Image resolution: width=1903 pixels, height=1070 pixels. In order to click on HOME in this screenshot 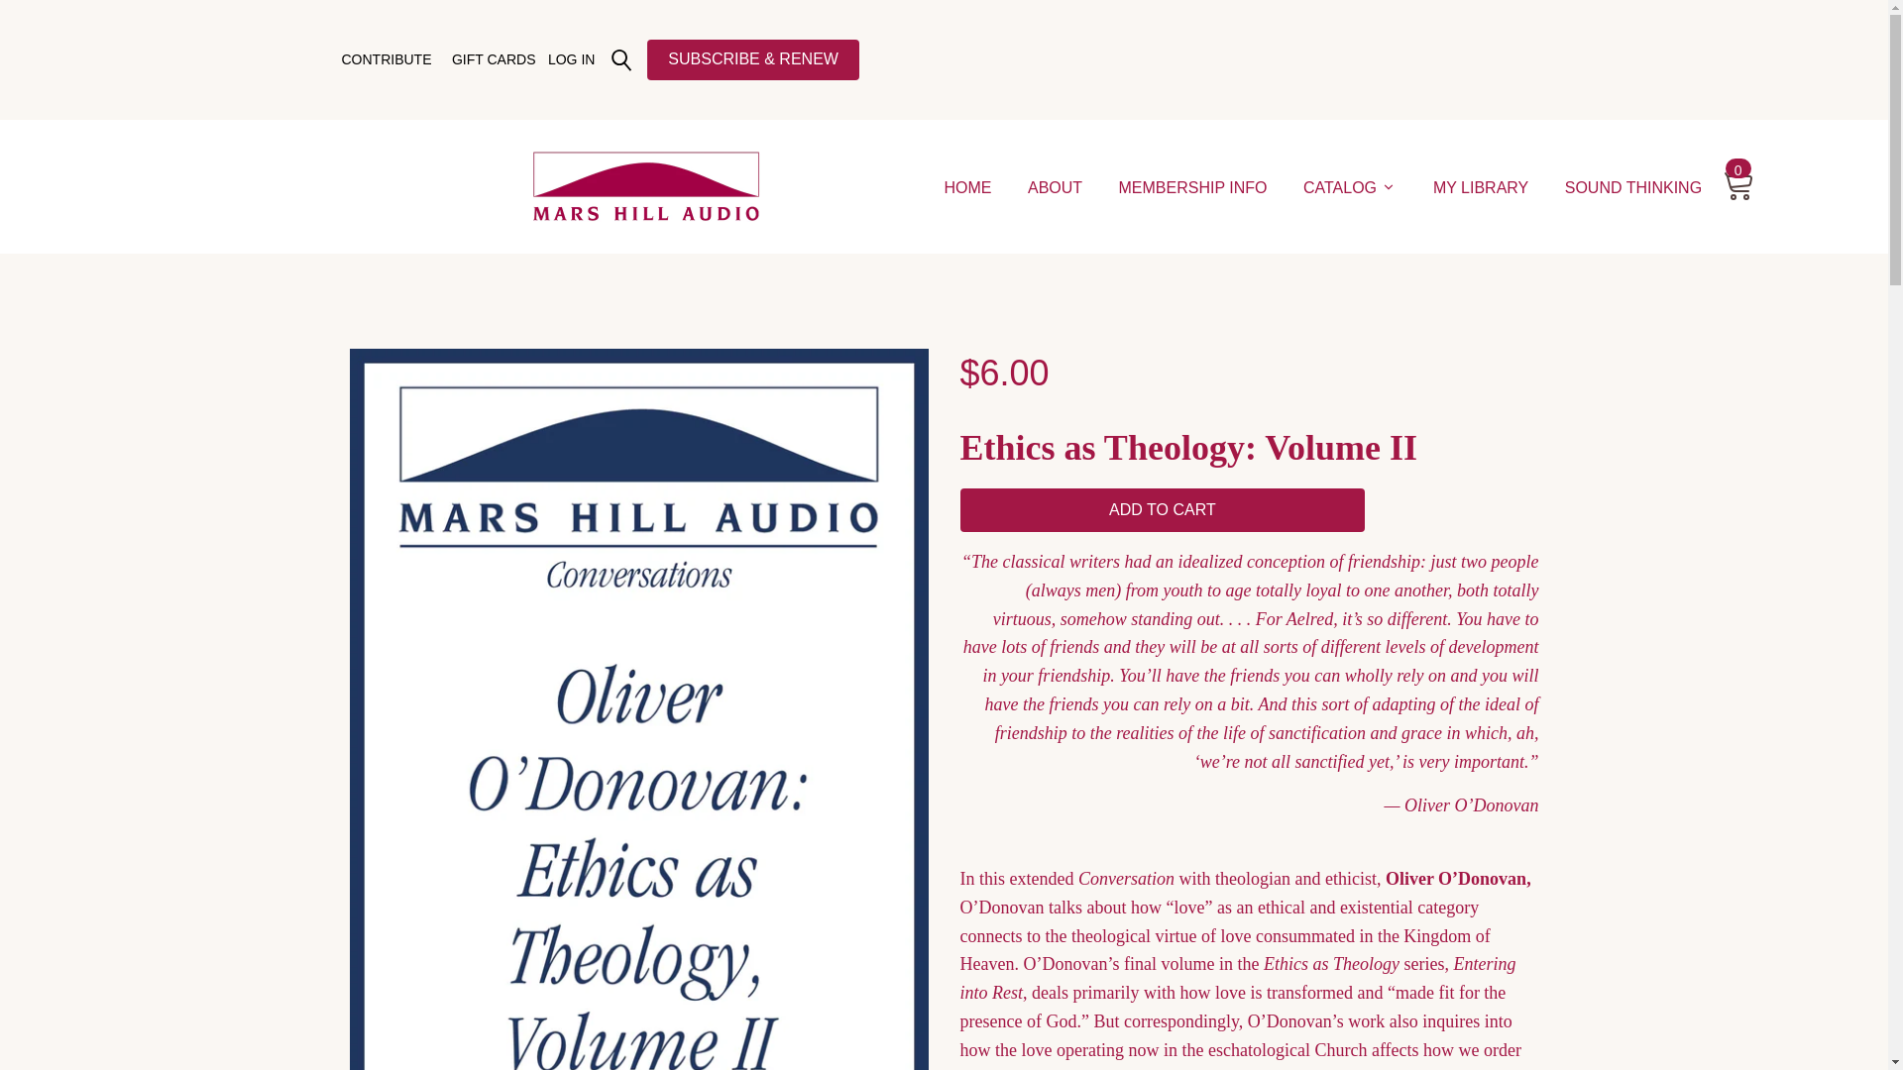, I will do `click(967, 187)`.